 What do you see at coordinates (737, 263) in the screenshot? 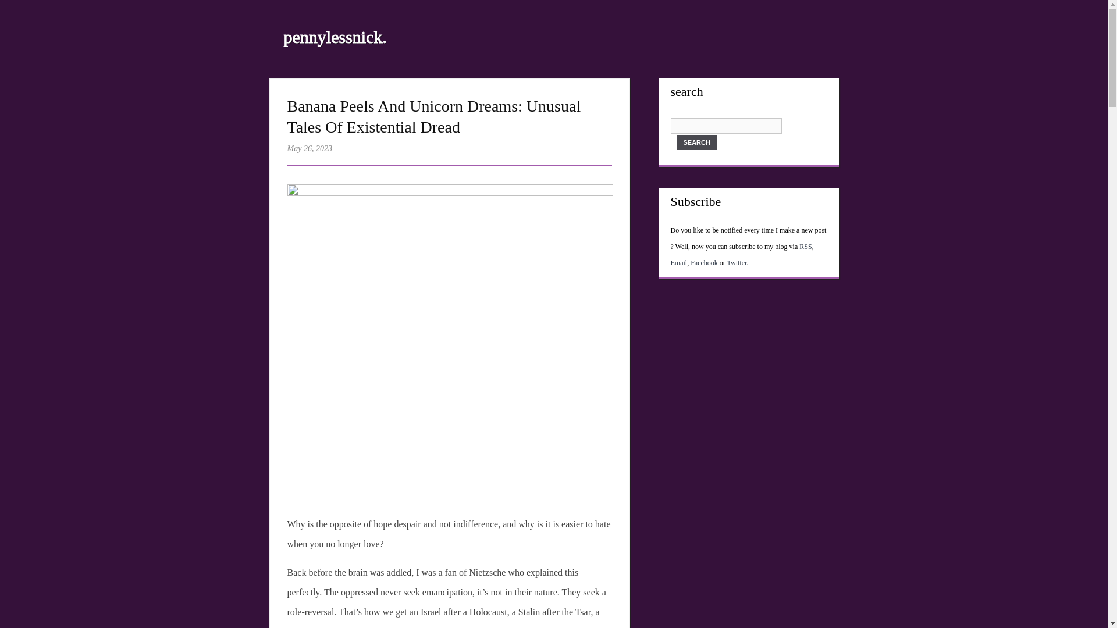
I see `Twitter` at bounding box center [737, 263].